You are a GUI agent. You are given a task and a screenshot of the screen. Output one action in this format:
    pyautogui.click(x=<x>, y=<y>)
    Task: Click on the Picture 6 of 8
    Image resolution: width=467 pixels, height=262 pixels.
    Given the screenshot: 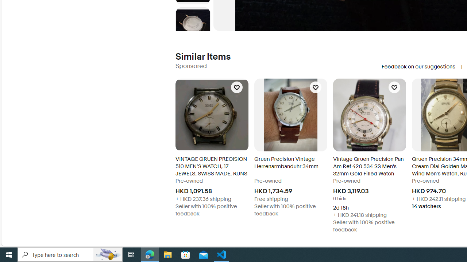 What is the action you would take?
    pyautogui.click(x=193, y=25)
    